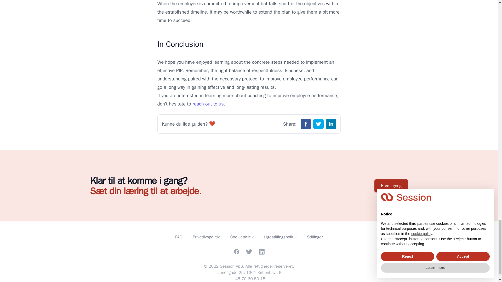 This screenshot has width=502, height=282. Describe the element at coordinates (261, 252) in the screenshot. I see `LinkedIn` at that location.